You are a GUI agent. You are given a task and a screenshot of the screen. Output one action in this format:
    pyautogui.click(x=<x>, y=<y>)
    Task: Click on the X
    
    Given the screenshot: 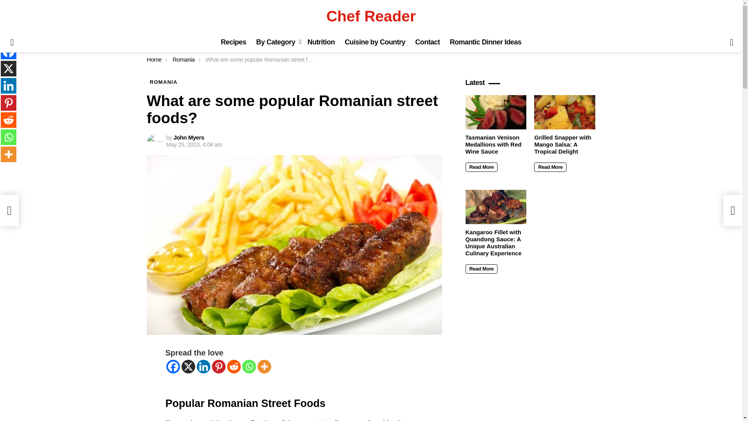 What is the action you would take?
    pyautogui.click(x=189, y=366)
    